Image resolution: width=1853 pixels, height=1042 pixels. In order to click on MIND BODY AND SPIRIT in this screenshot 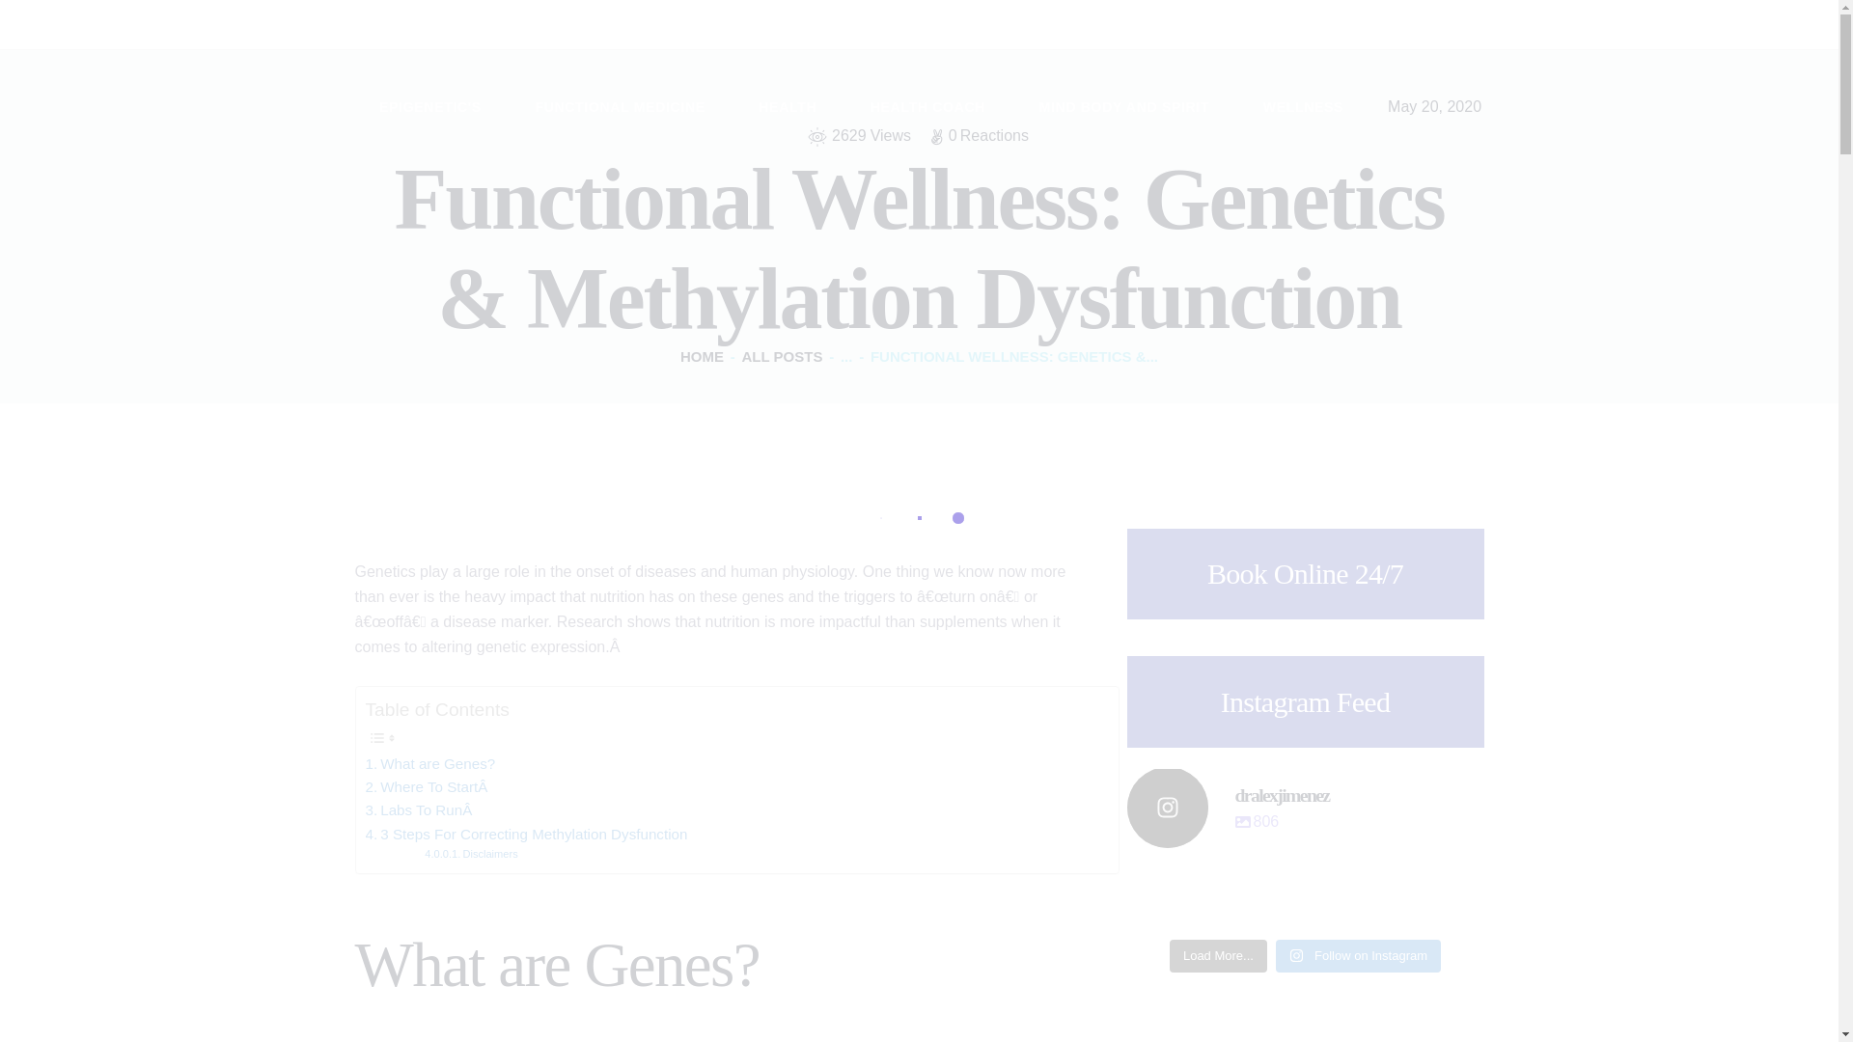, I will do `click(1123, 106)`.